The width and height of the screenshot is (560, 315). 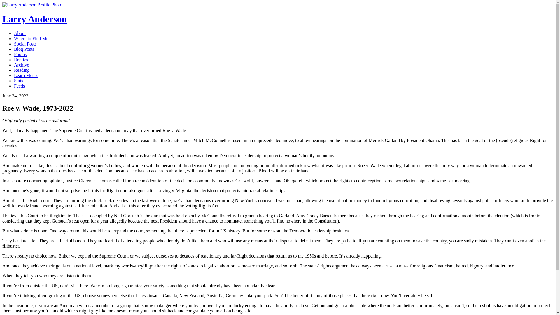 I want to click on Where to Find Me, so click(x=31, y=38).